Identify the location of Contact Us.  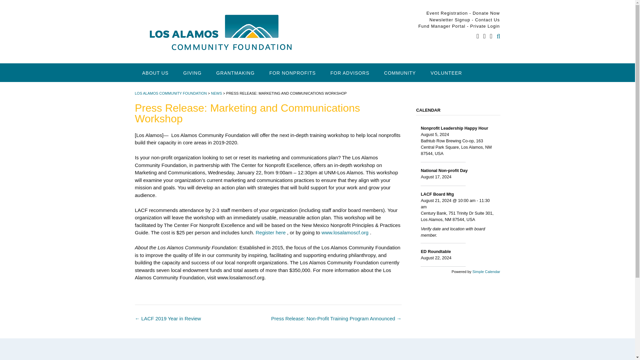
(487, 19).